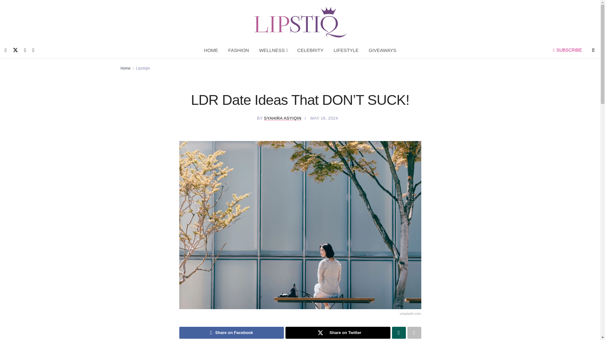 The image size is (605, 340). I want to click on HOME, so click(211, 50).